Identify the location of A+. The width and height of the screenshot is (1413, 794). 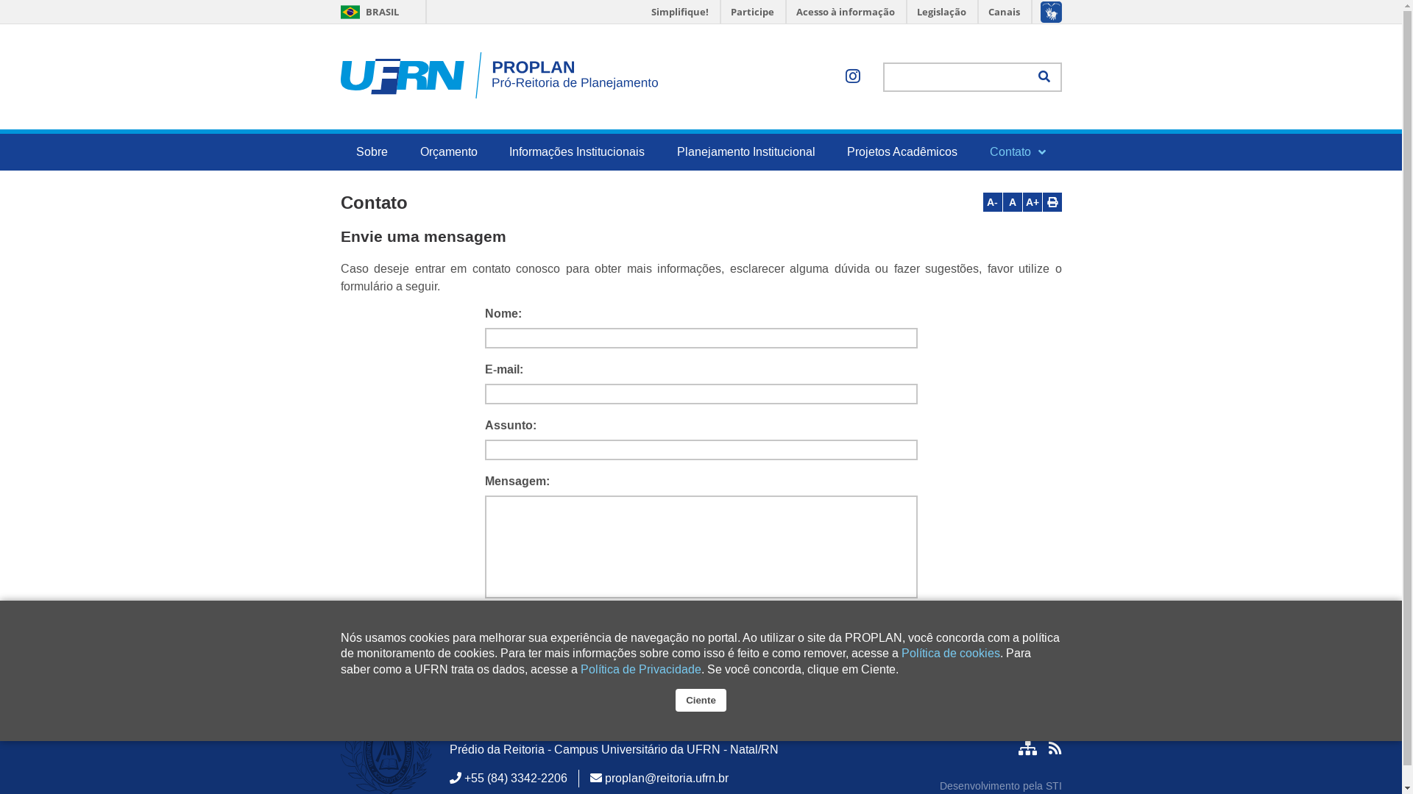
(1033, 202).